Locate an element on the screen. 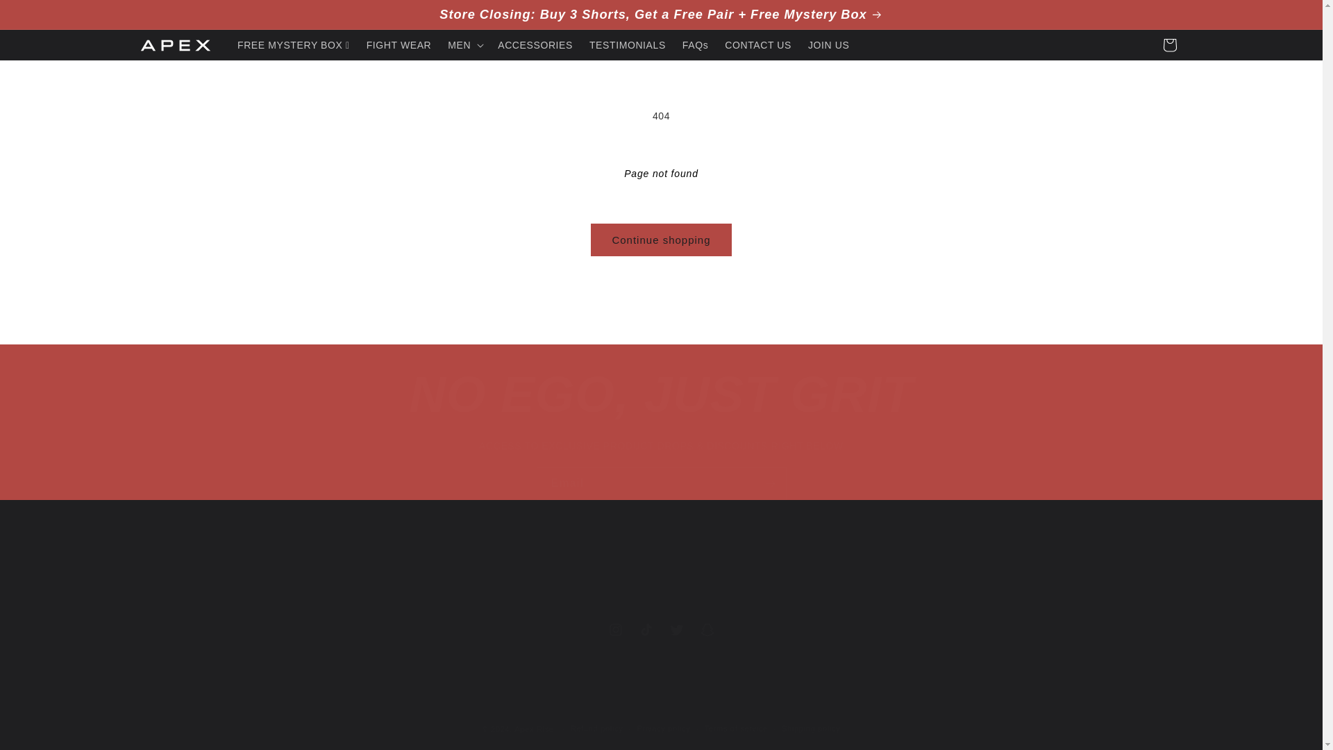 The image size is (1333, 750). Email is located at coordinates (661, 483).